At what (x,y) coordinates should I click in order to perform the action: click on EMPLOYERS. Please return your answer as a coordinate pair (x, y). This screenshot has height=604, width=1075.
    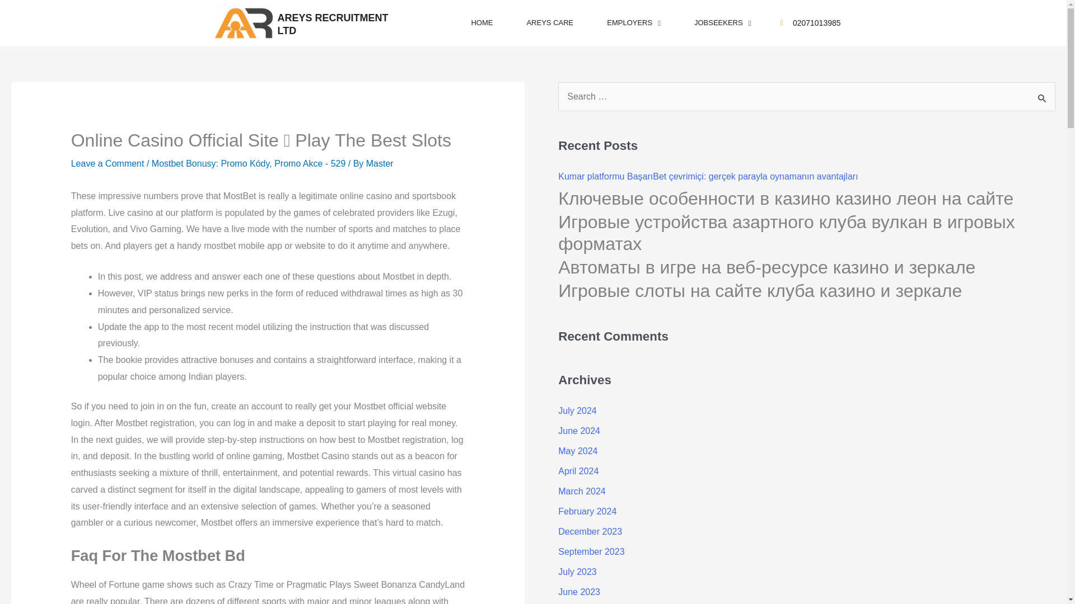
    Looking at the image, I should click on (634, 22).